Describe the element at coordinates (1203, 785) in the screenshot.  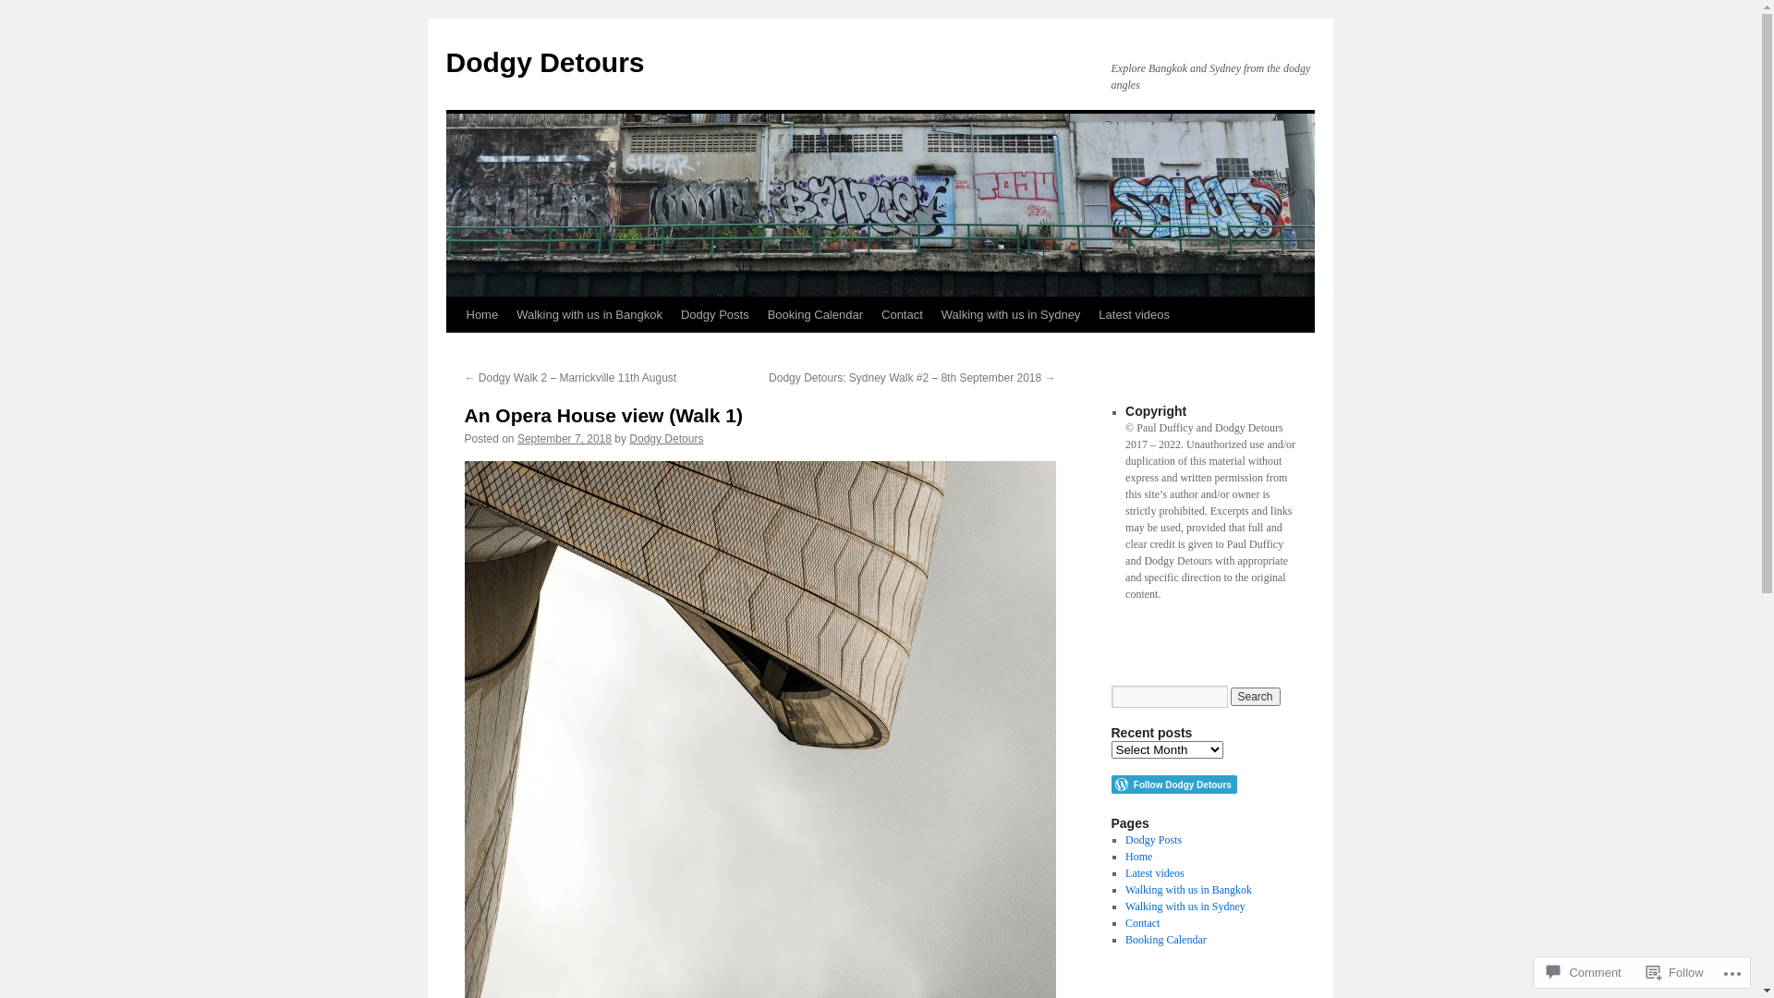
I see `Follow Button` at that location.